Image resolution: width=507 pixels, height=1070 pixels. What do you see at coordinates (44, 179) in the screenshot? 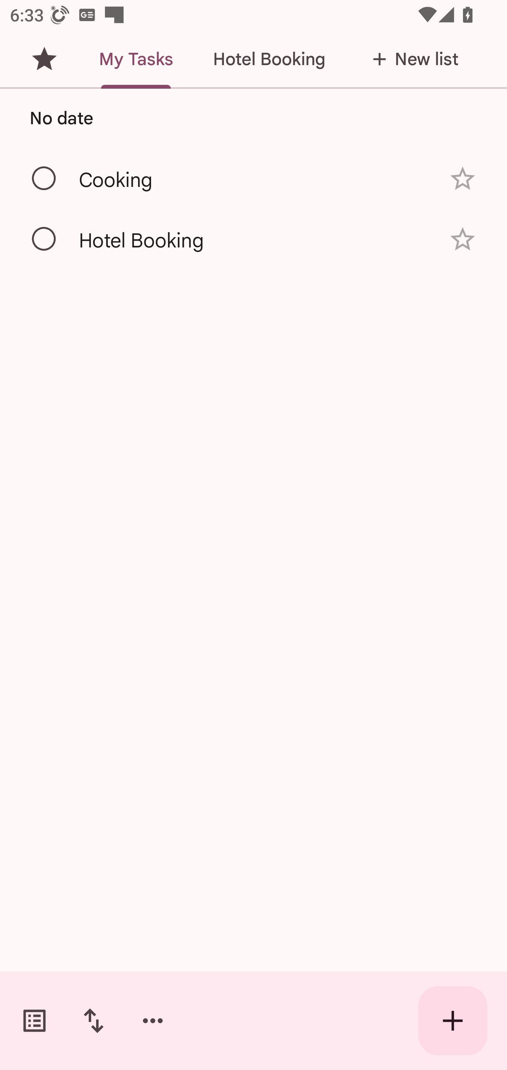
I see `Mark as complete` at bounding box center [44, 179].